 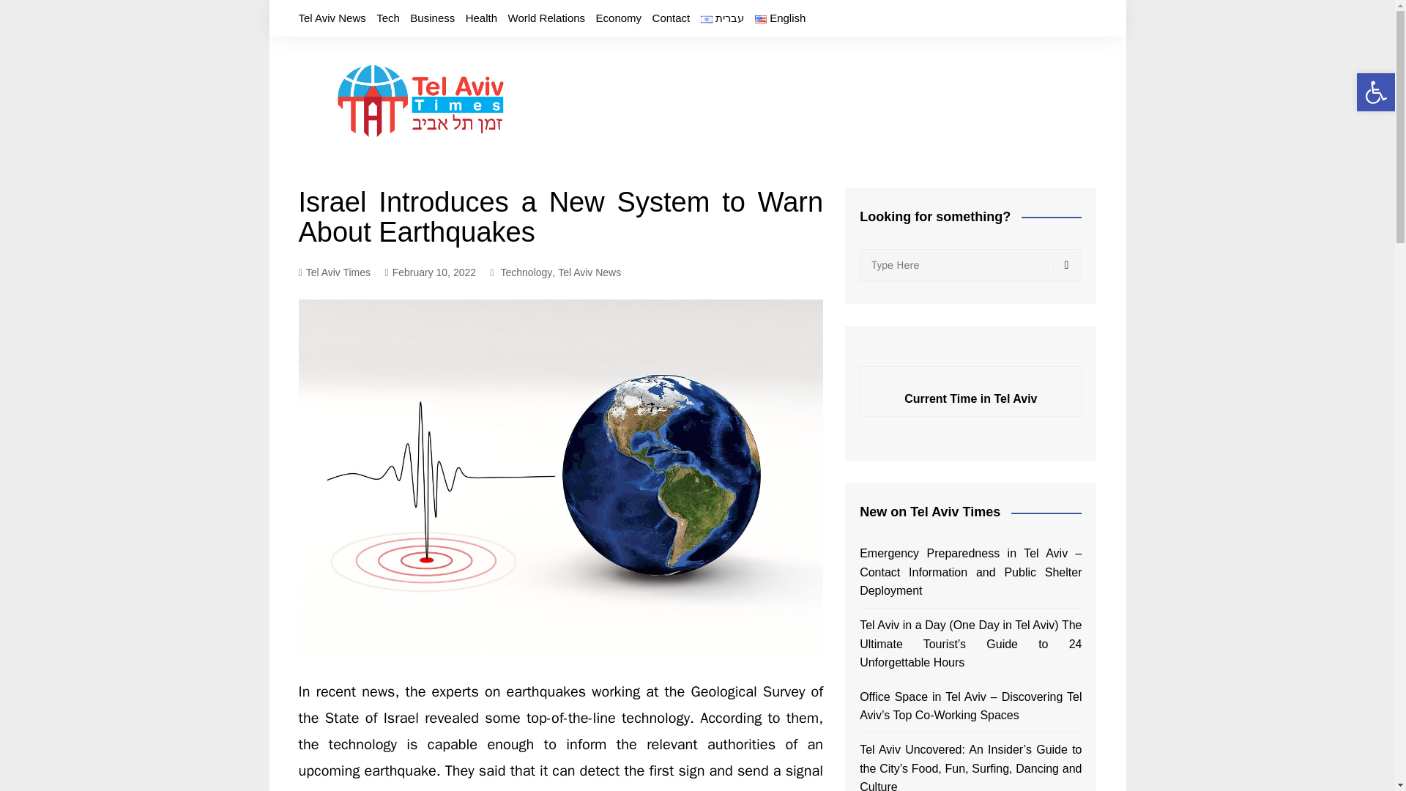 What do you see at coordinates (334, 272) in the screenshot?
I see `Tel Aviv Times` at bounding box center [334, 272].